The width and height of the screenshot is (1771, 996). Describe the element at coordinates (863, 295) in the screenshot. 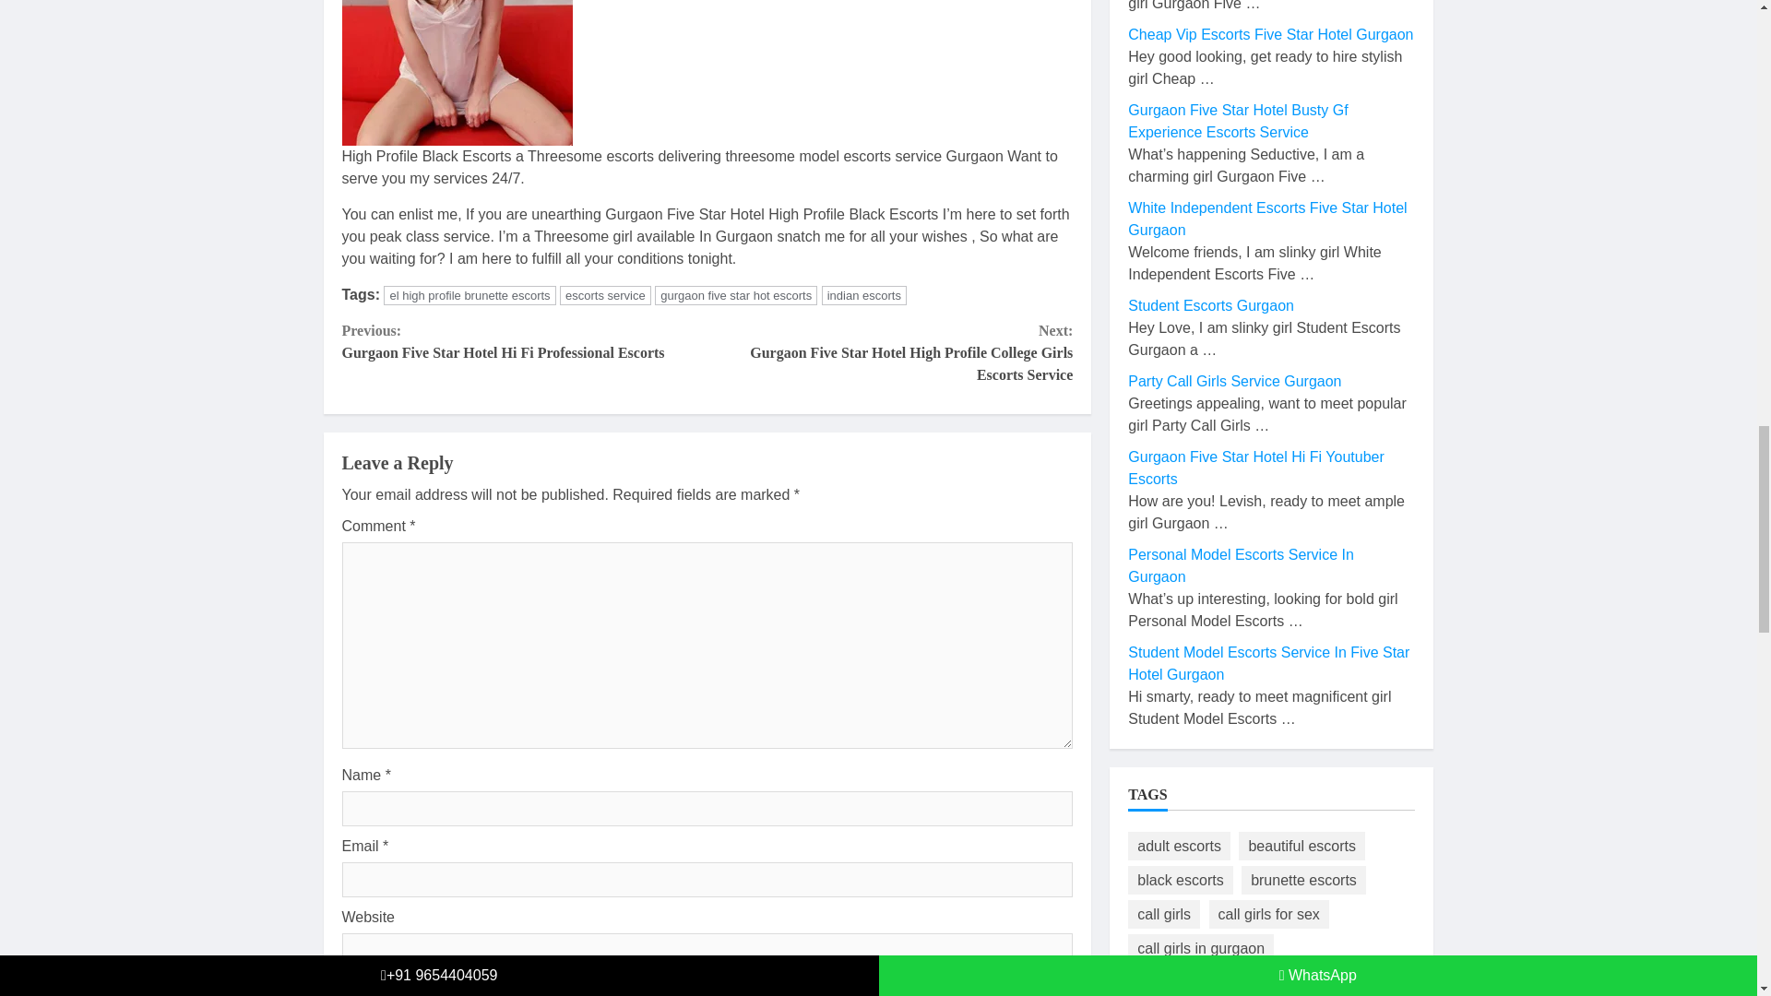

I see `indian escorts` at that location.